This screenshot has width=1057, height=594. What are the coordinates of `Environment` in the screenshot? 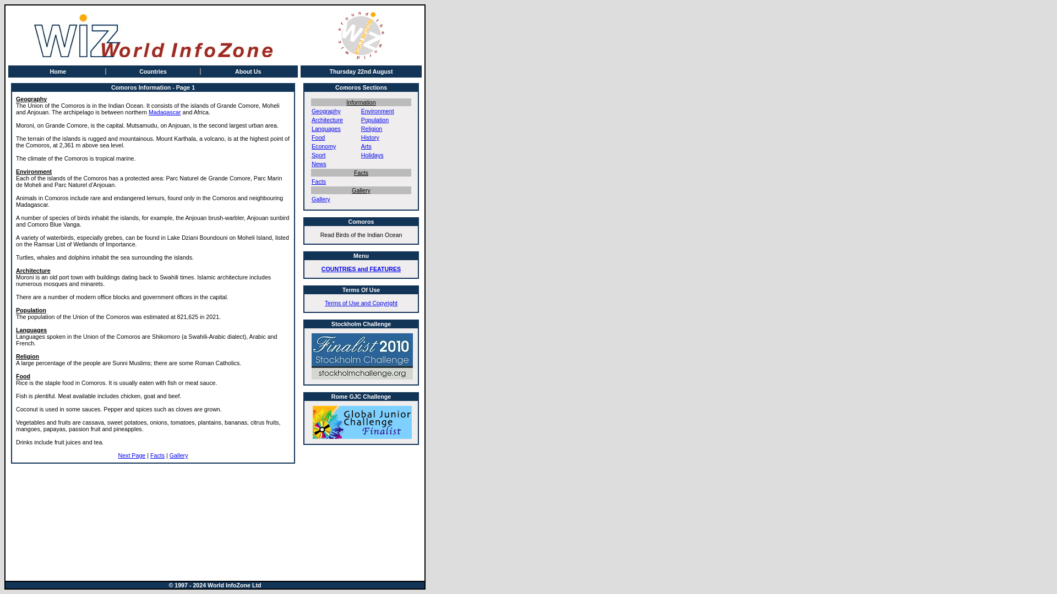 It's located at (378, 111).